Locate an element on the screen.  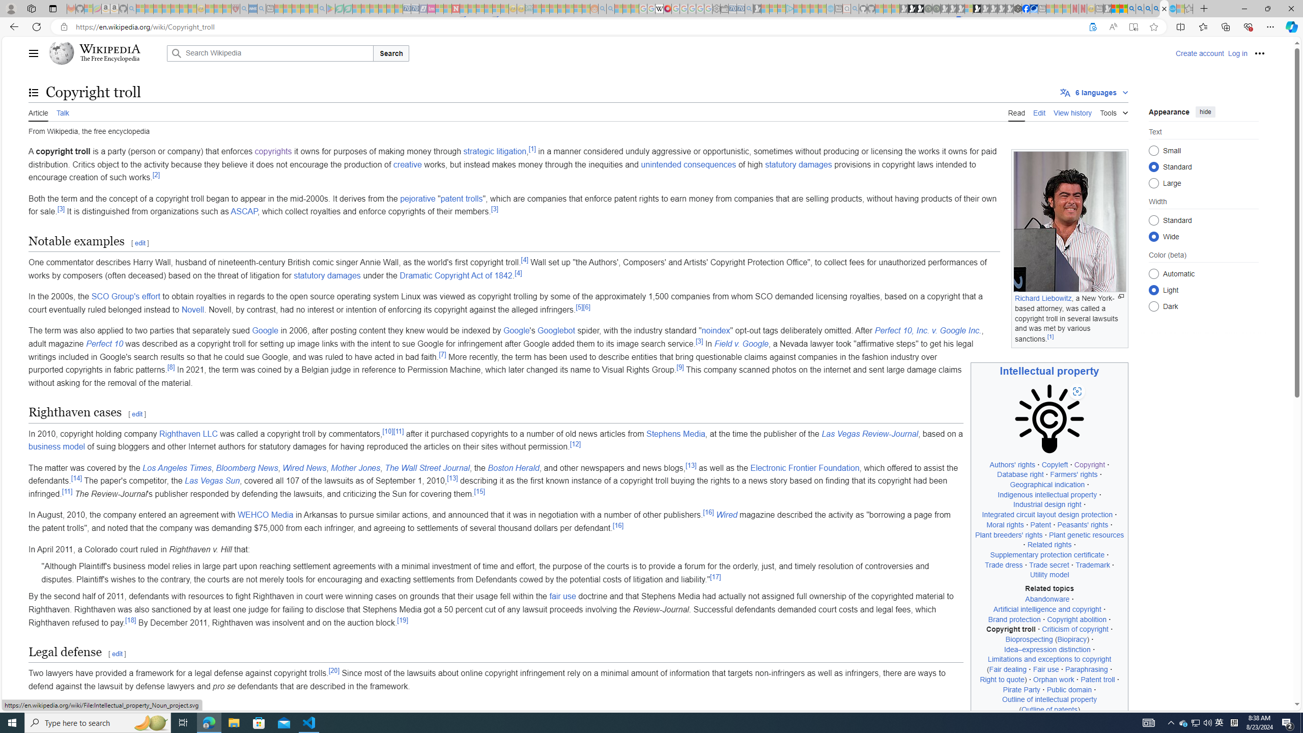
Copyright troll - Wikipedia is located at coordinates (1164, 9).